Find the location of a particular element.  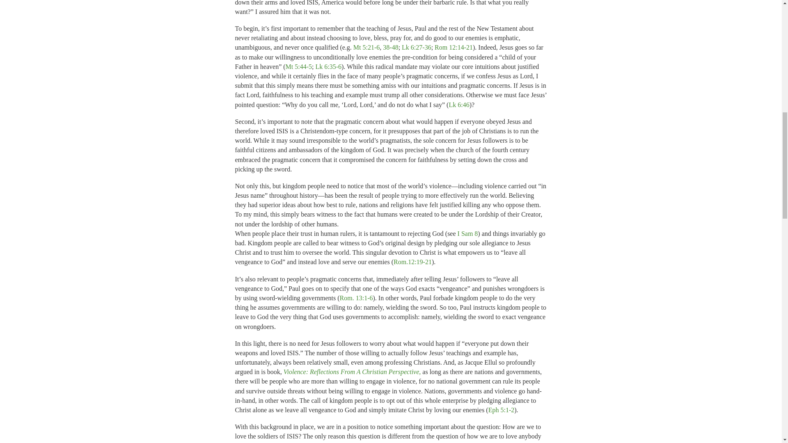

Rom 12:14-21 is located at coordinates (454, 47).